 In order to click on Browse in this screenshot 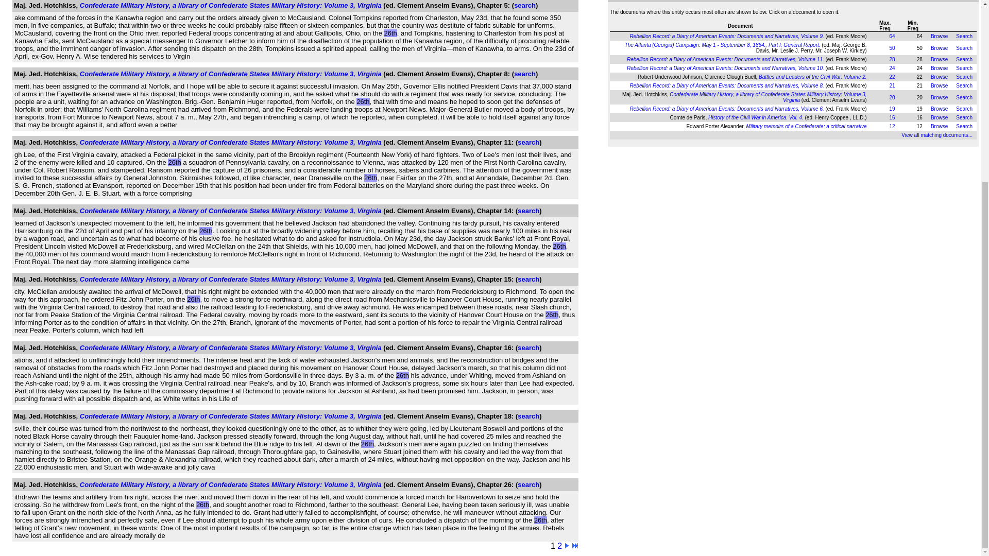, I will do `click(939, 85)`.